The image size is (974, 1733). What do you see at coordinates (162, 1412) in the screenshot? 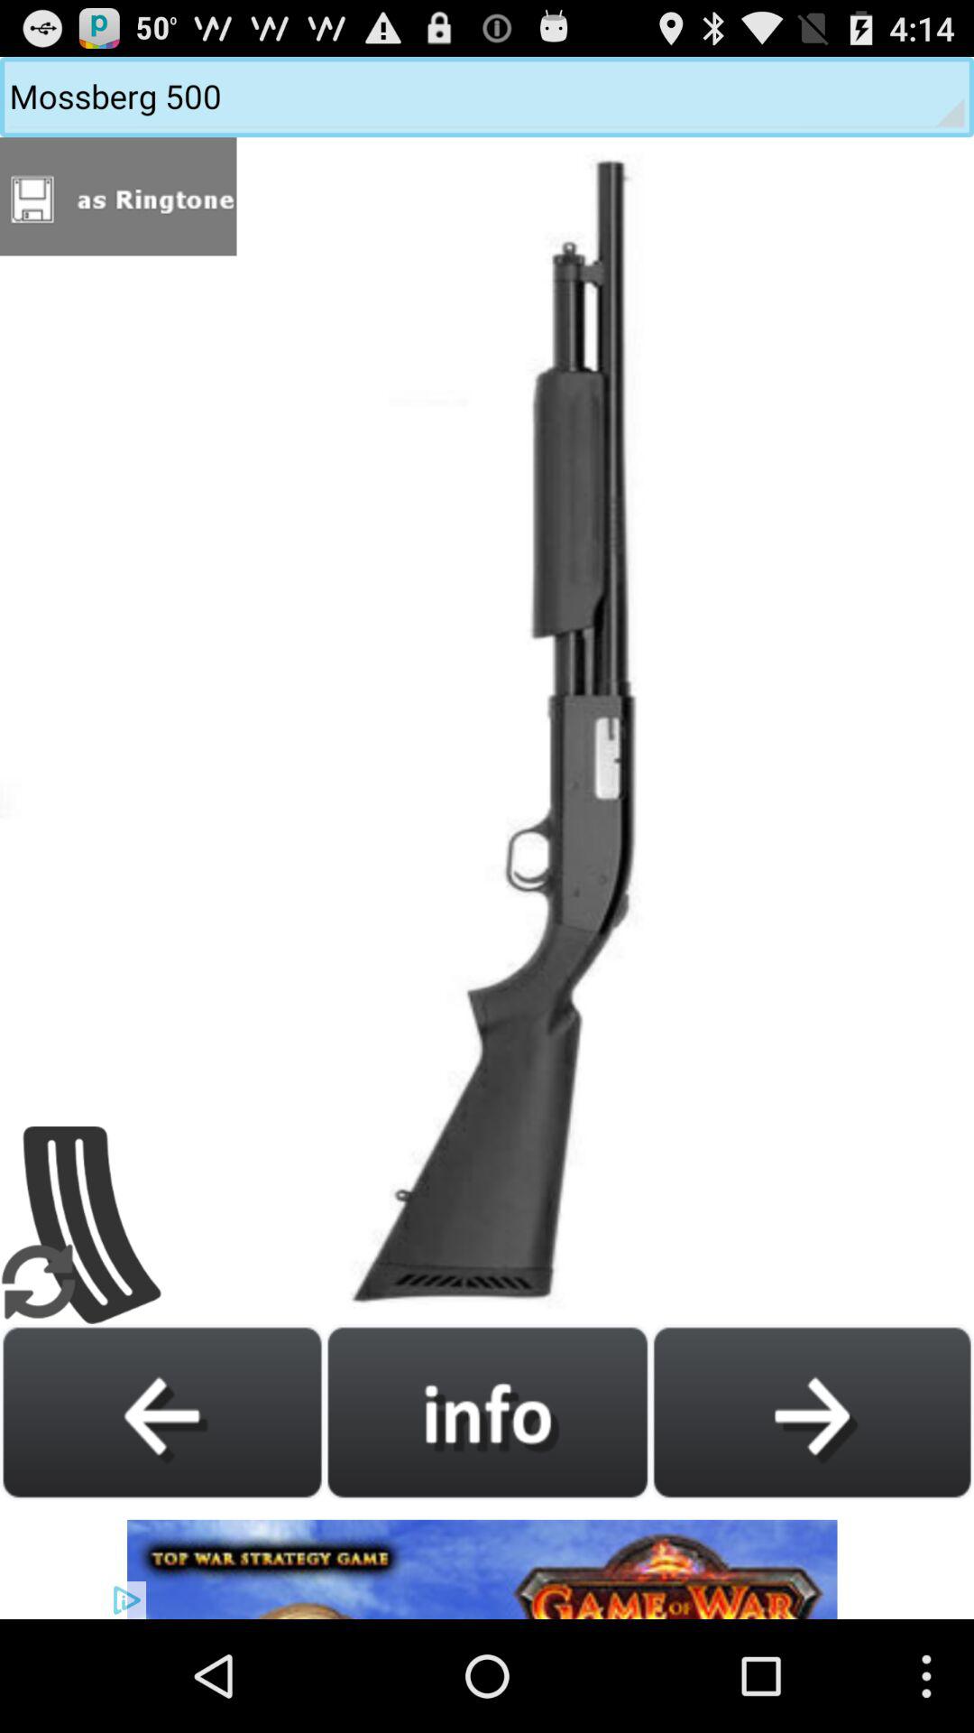
I see `go back 5 seconds` at bounding box center [162, 1412].